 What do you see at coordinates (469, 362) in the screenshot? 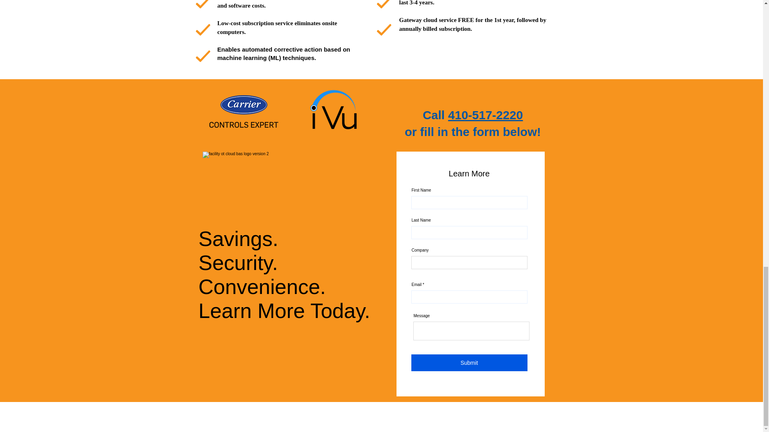
I see `Submit` at bounding box center [469, 362].